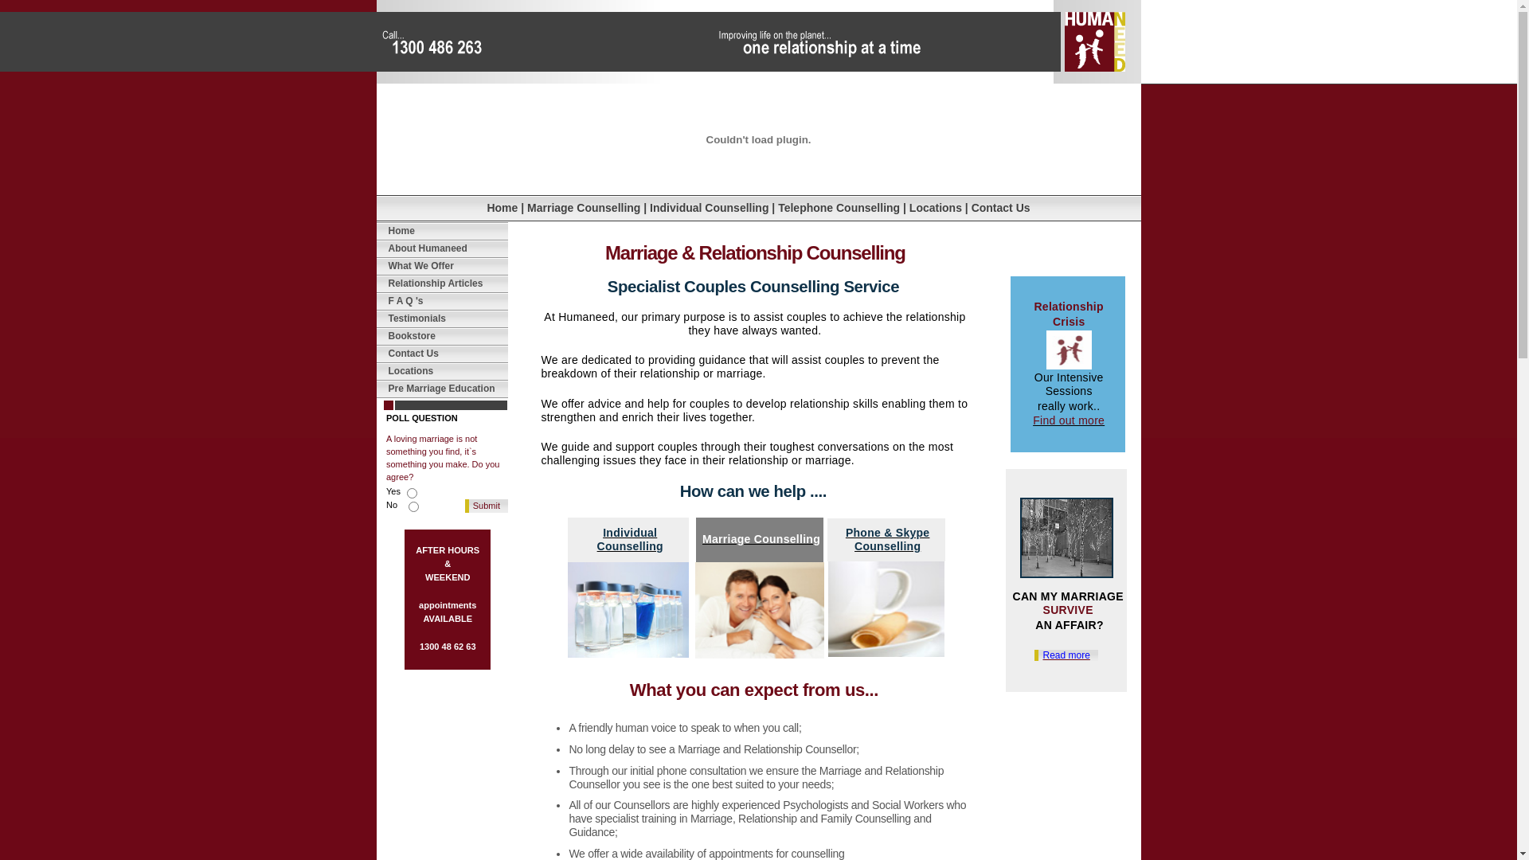  I want to click on Phone, so click(886, 609).